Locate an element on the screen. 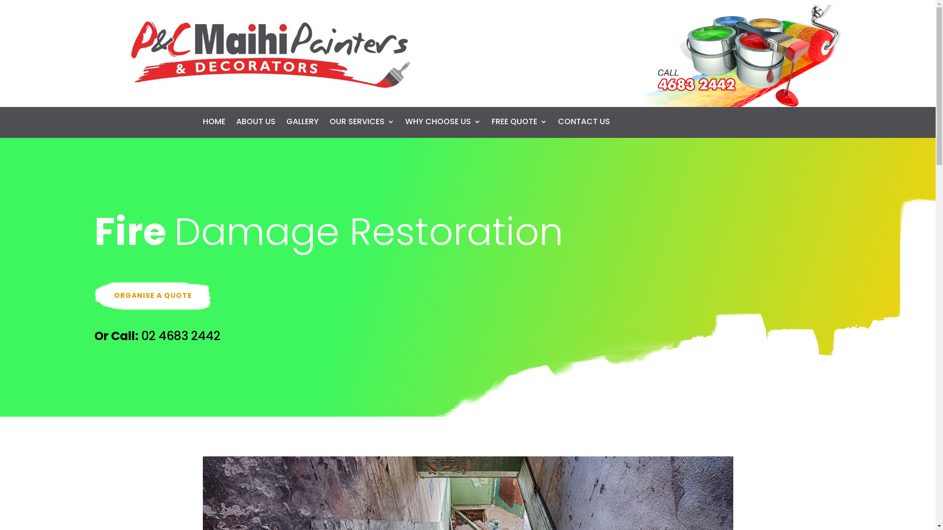 Image resolution: width=943 pixels, height=530 pixels. ABOUT US is located at coordinates (255, 124).